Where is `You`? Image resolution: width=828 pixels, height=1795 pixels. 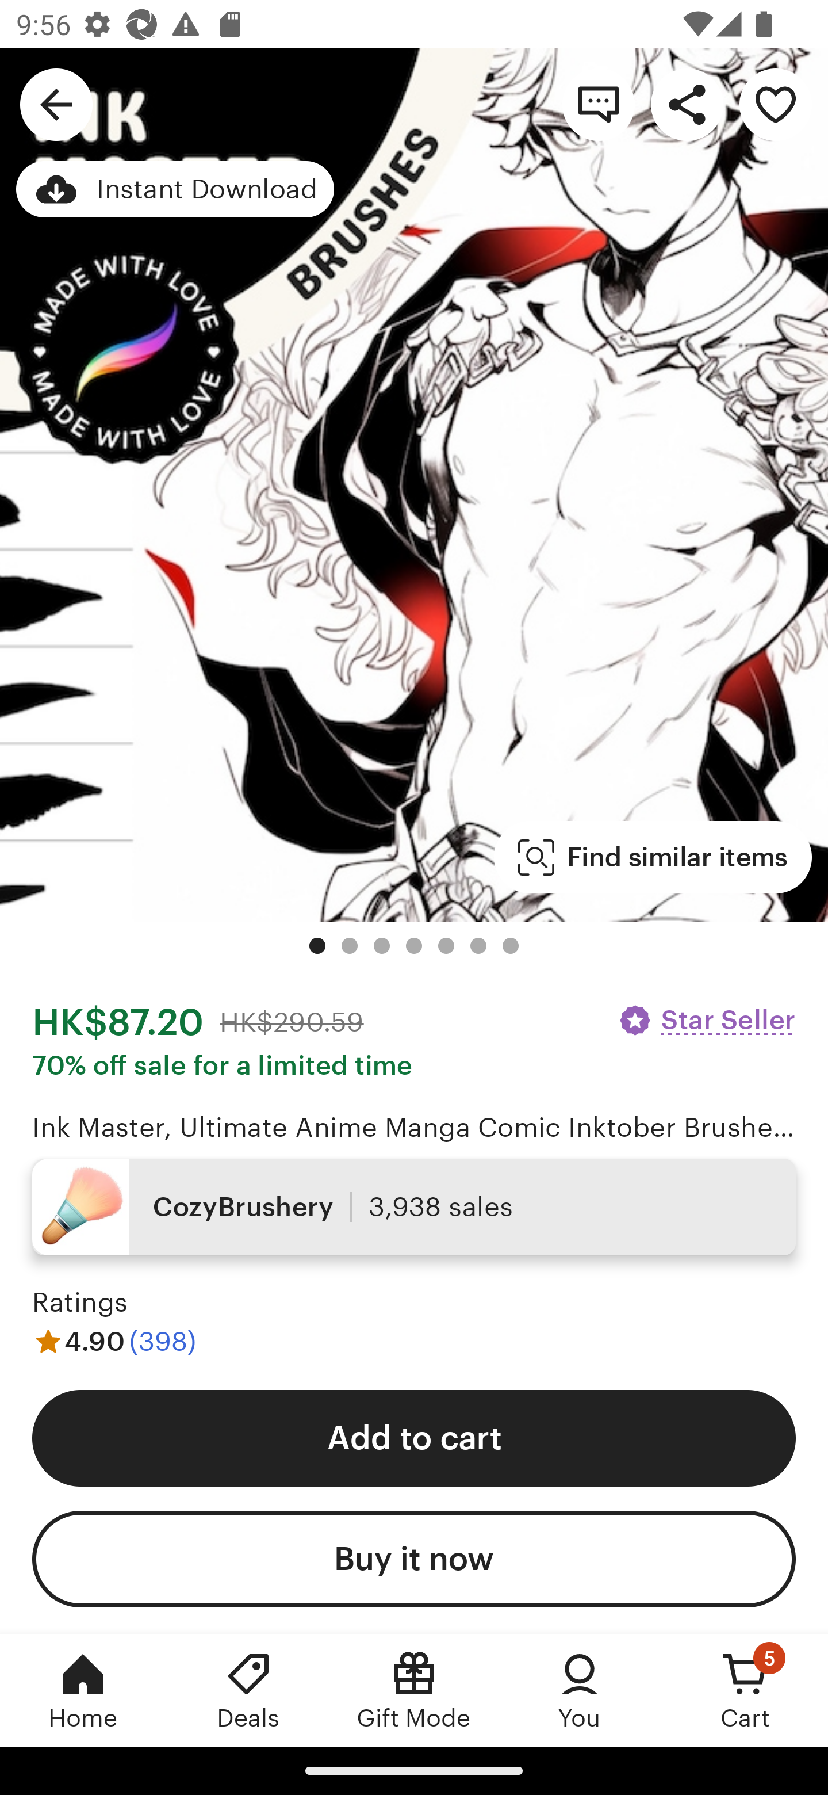 You is located at coordinates (580, 1690).